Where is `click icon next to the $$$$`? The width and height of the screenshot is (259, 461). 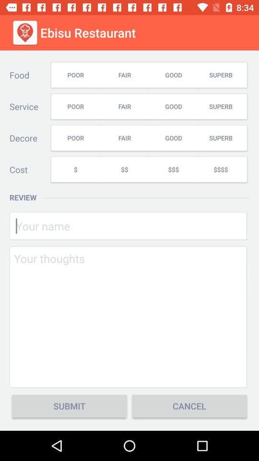 click icon next to the $$$$ is located at coordinates (173, 169).